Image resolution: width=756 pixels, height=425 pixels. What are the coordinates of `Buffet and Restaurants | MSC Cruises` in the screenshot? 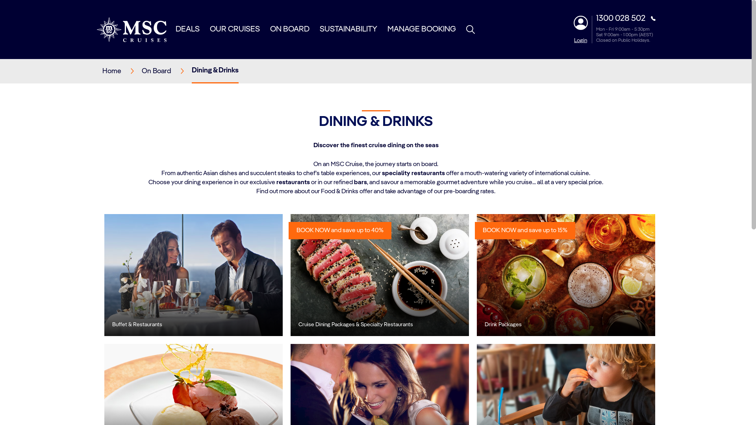 It's located at (193, 275).